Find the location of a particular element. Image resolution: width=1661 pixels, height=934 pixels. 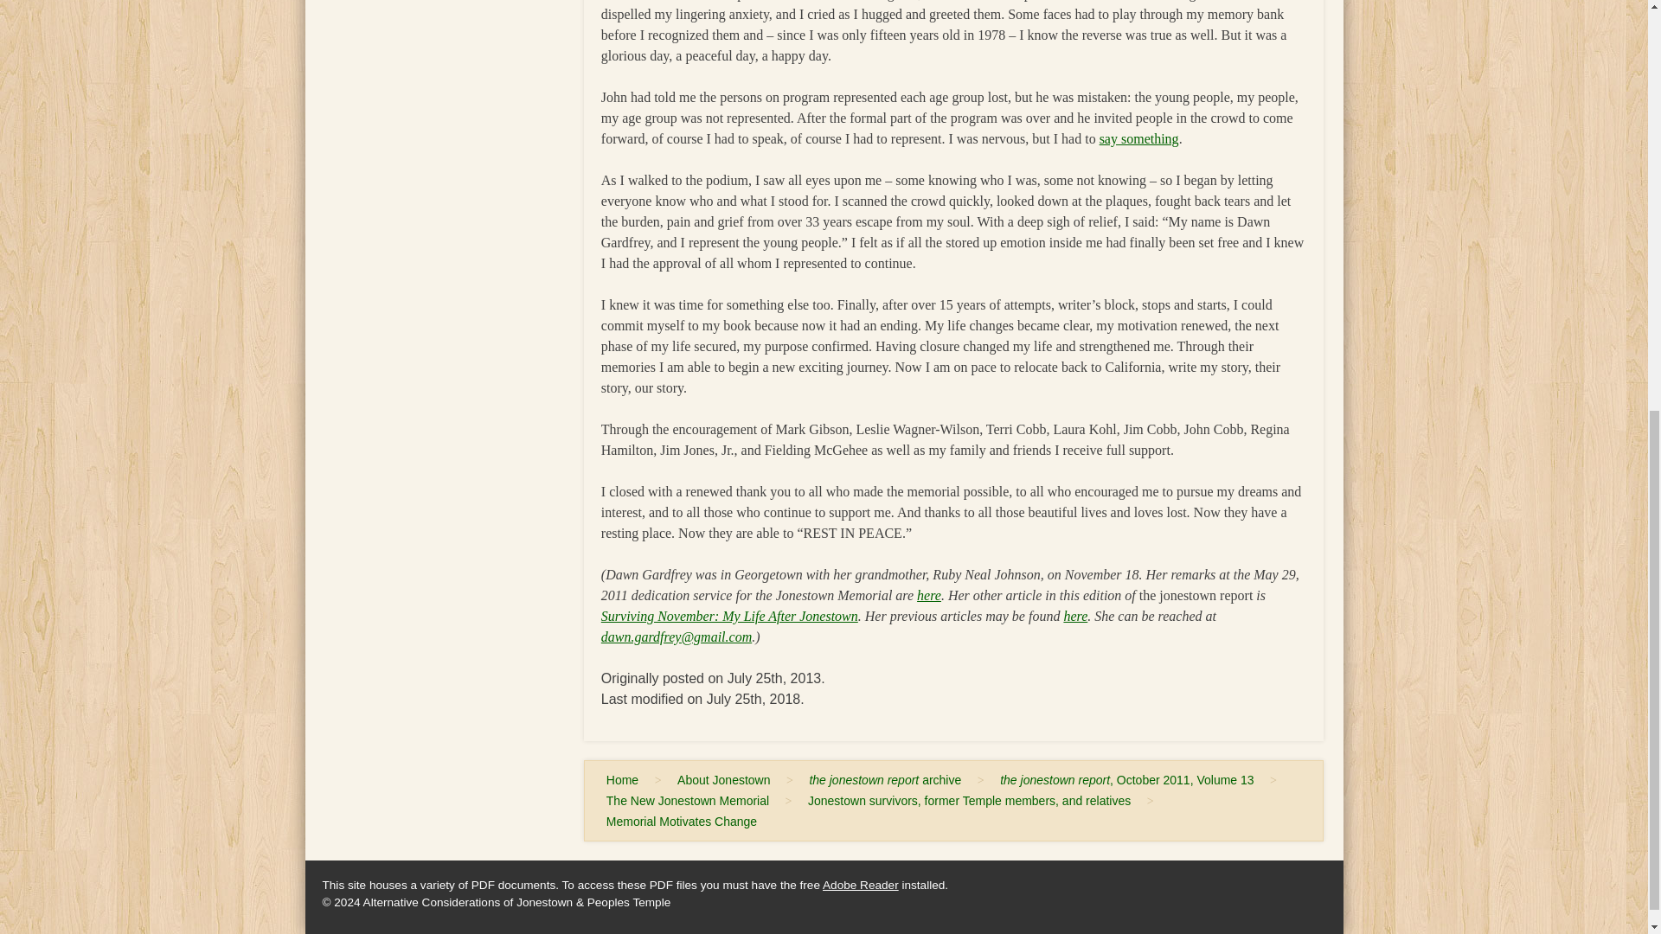

Jonestown survivors, former Temple members, and relatives is located at coordinates (969, 801).